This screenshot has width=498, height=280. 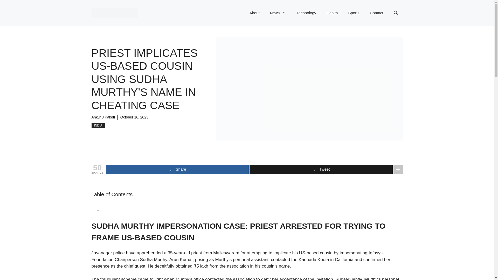 What do you see at coordinates (98, 125) in the screenshot?
I see `INDIA` at bounding box center [98, 125].